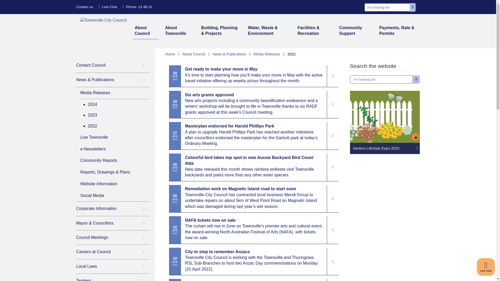 This screenshot has width=500, height=281. Describe the element at coordinates (486, 267) in the screenshot. I see `Chat with a Townsville City Council representative.` at that location.